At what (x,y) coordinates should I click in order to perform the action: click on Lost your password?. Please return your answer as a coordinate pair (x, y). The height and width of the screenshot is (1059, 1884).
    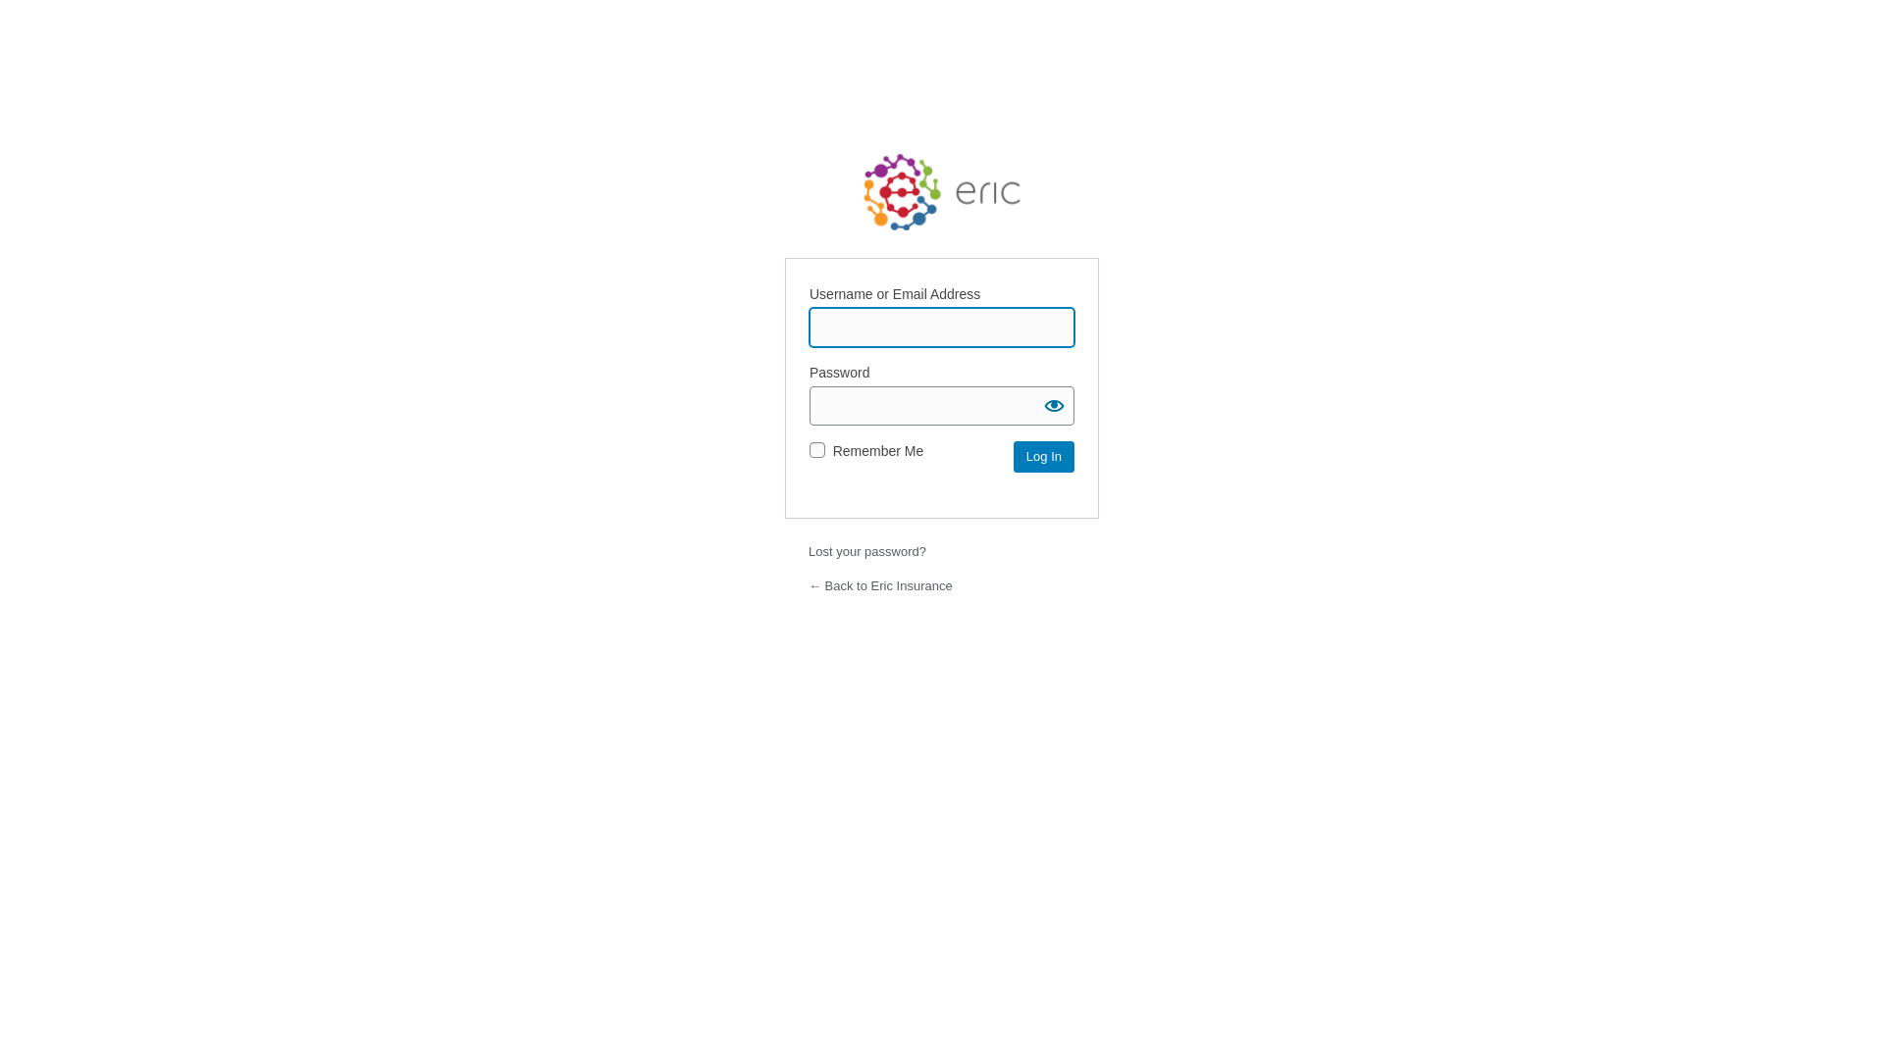
    Looking at the image, I should click on (867, 551).